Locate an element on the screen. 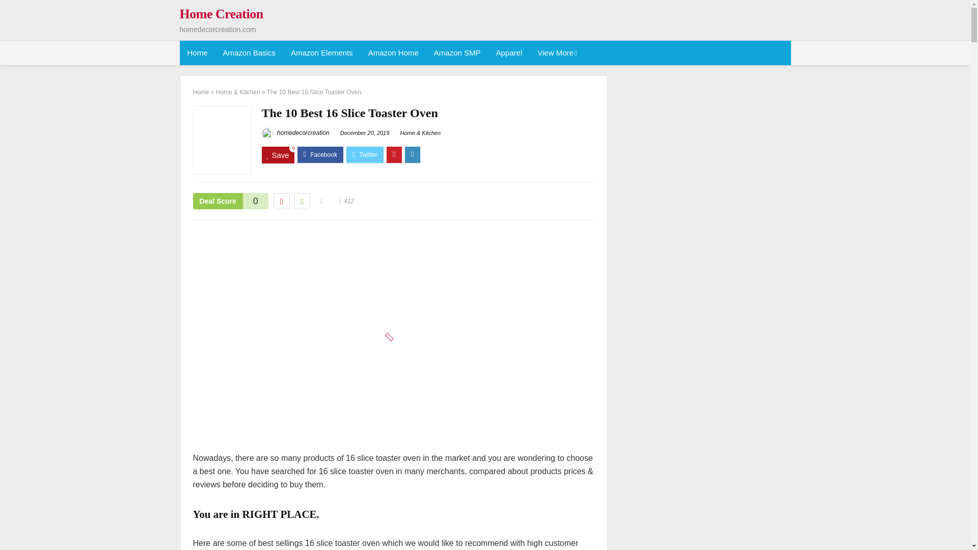  Amazon SMP is located at coordinates (457, 53).